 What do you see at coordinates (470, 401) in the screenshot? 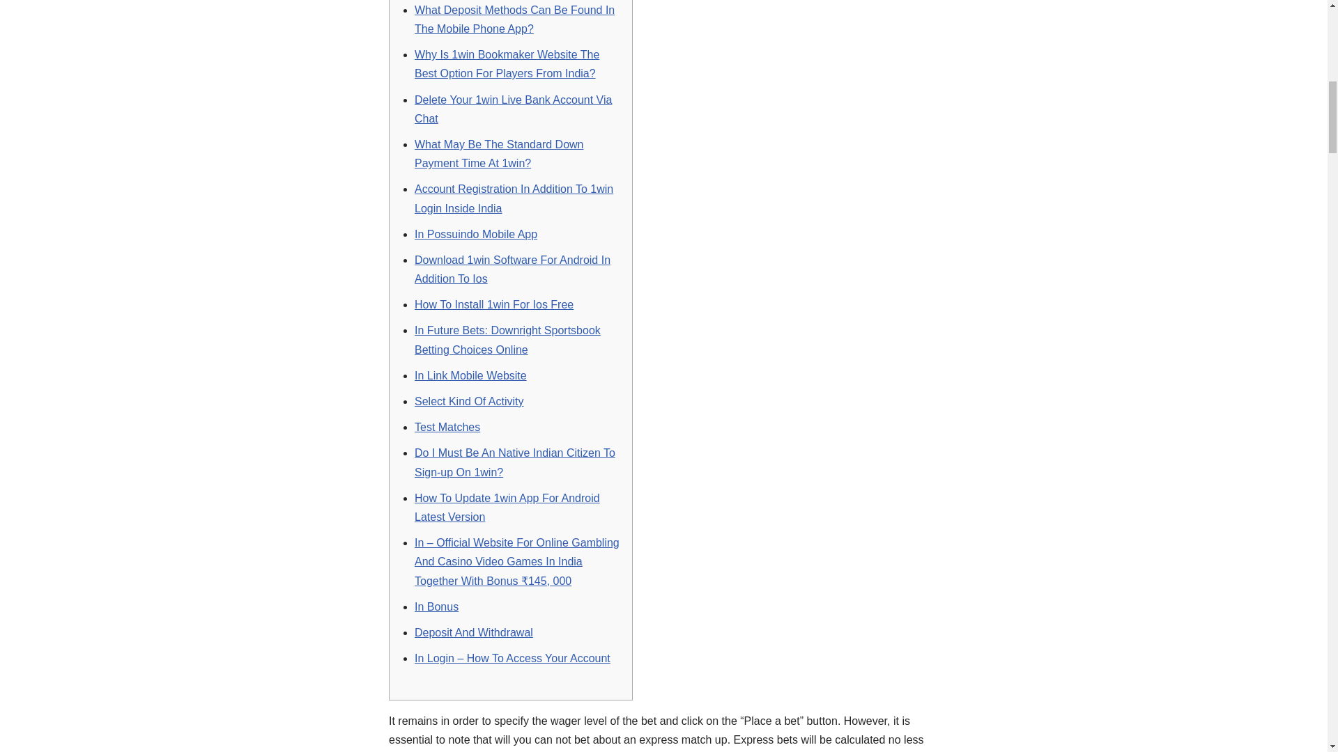
I see `Select Kind Of Activity` at bounding box center [470, 401].